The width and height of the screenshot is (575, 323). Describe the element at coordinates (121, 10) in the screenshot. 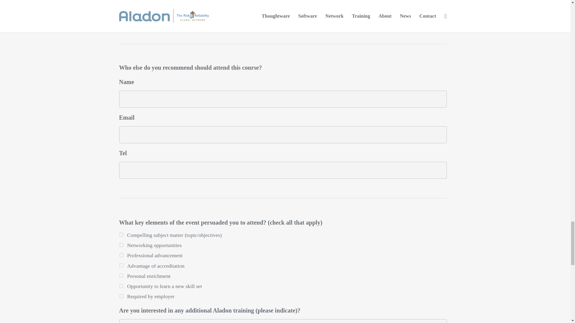

I see `Yes` at that location.